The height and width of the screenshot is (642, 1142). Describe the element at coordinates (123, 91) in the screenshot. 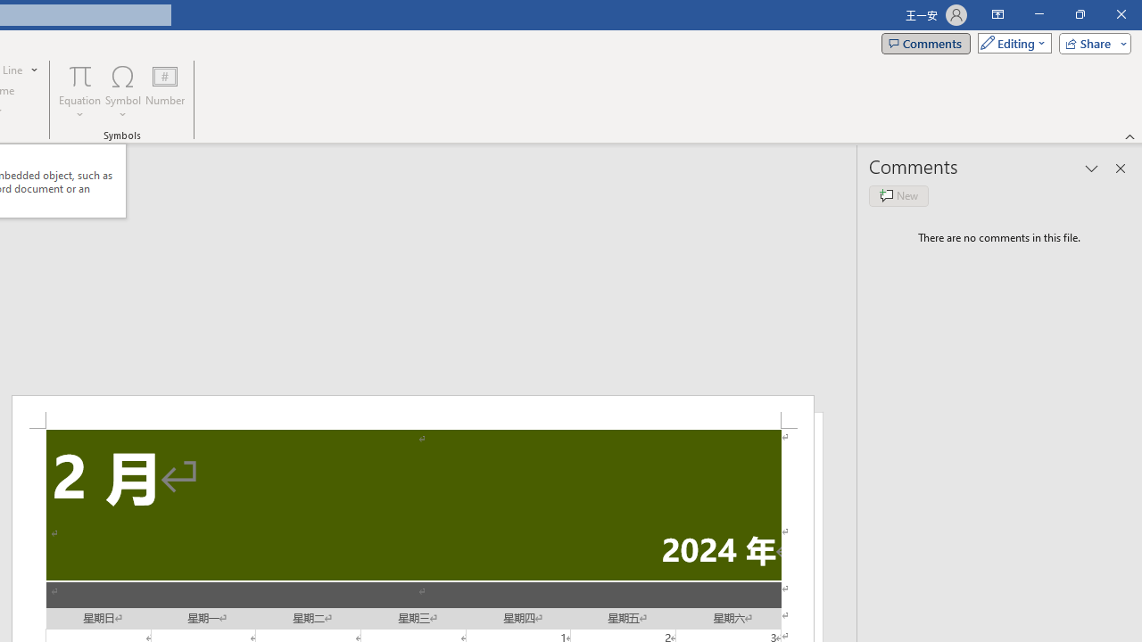

I see `Symbol` at that location.